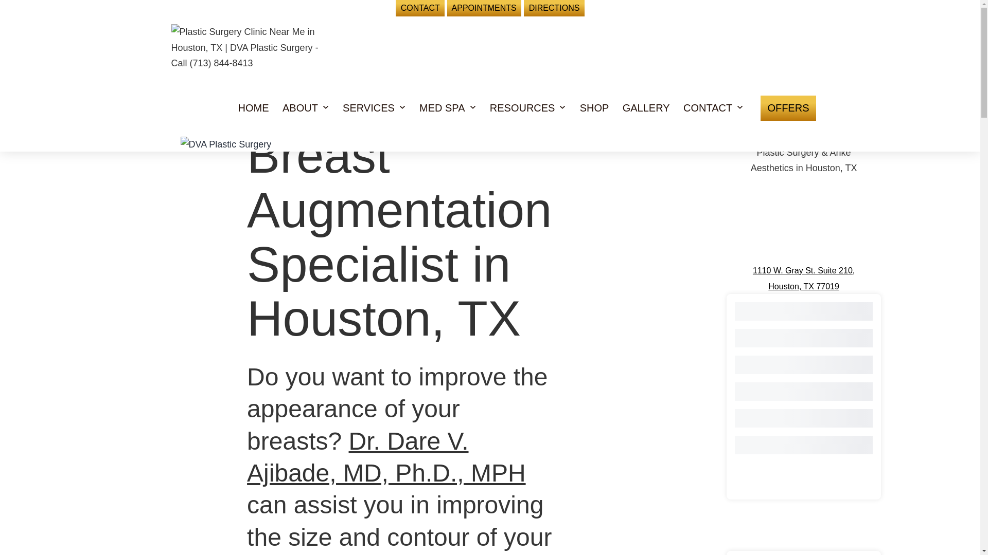 The image size is (988, 555). I want to click on HOME, so click(253, 108).